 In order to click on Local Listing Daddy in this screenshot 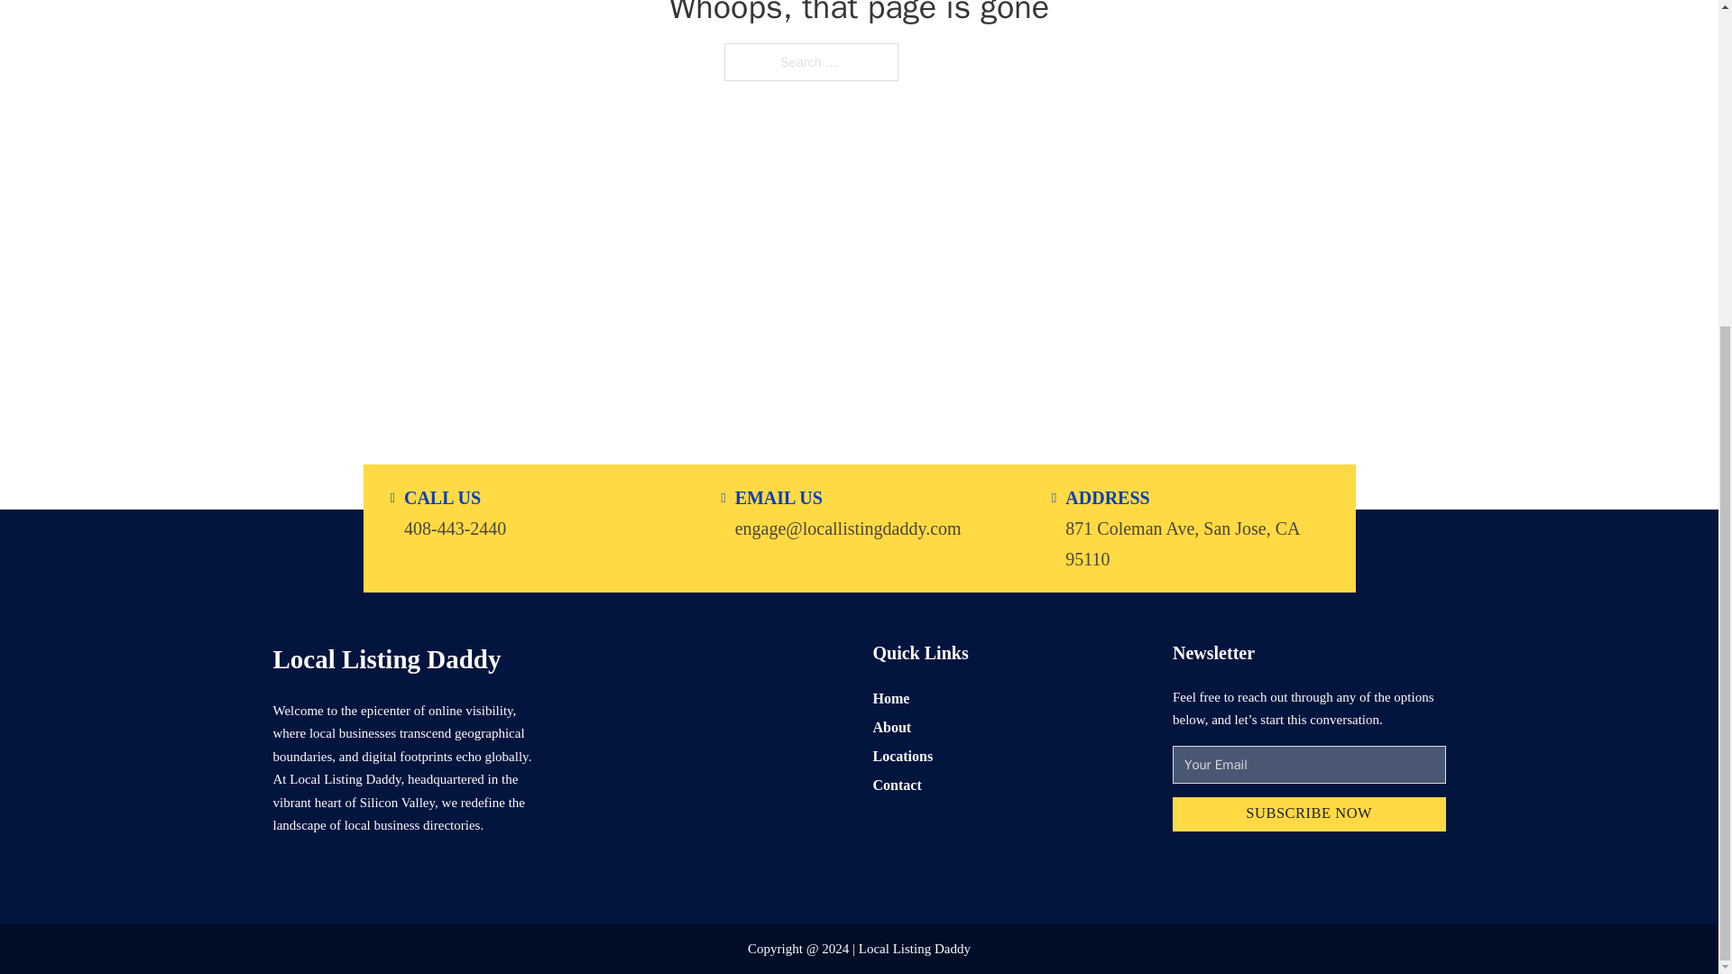, I will do `click(386, 658)`.